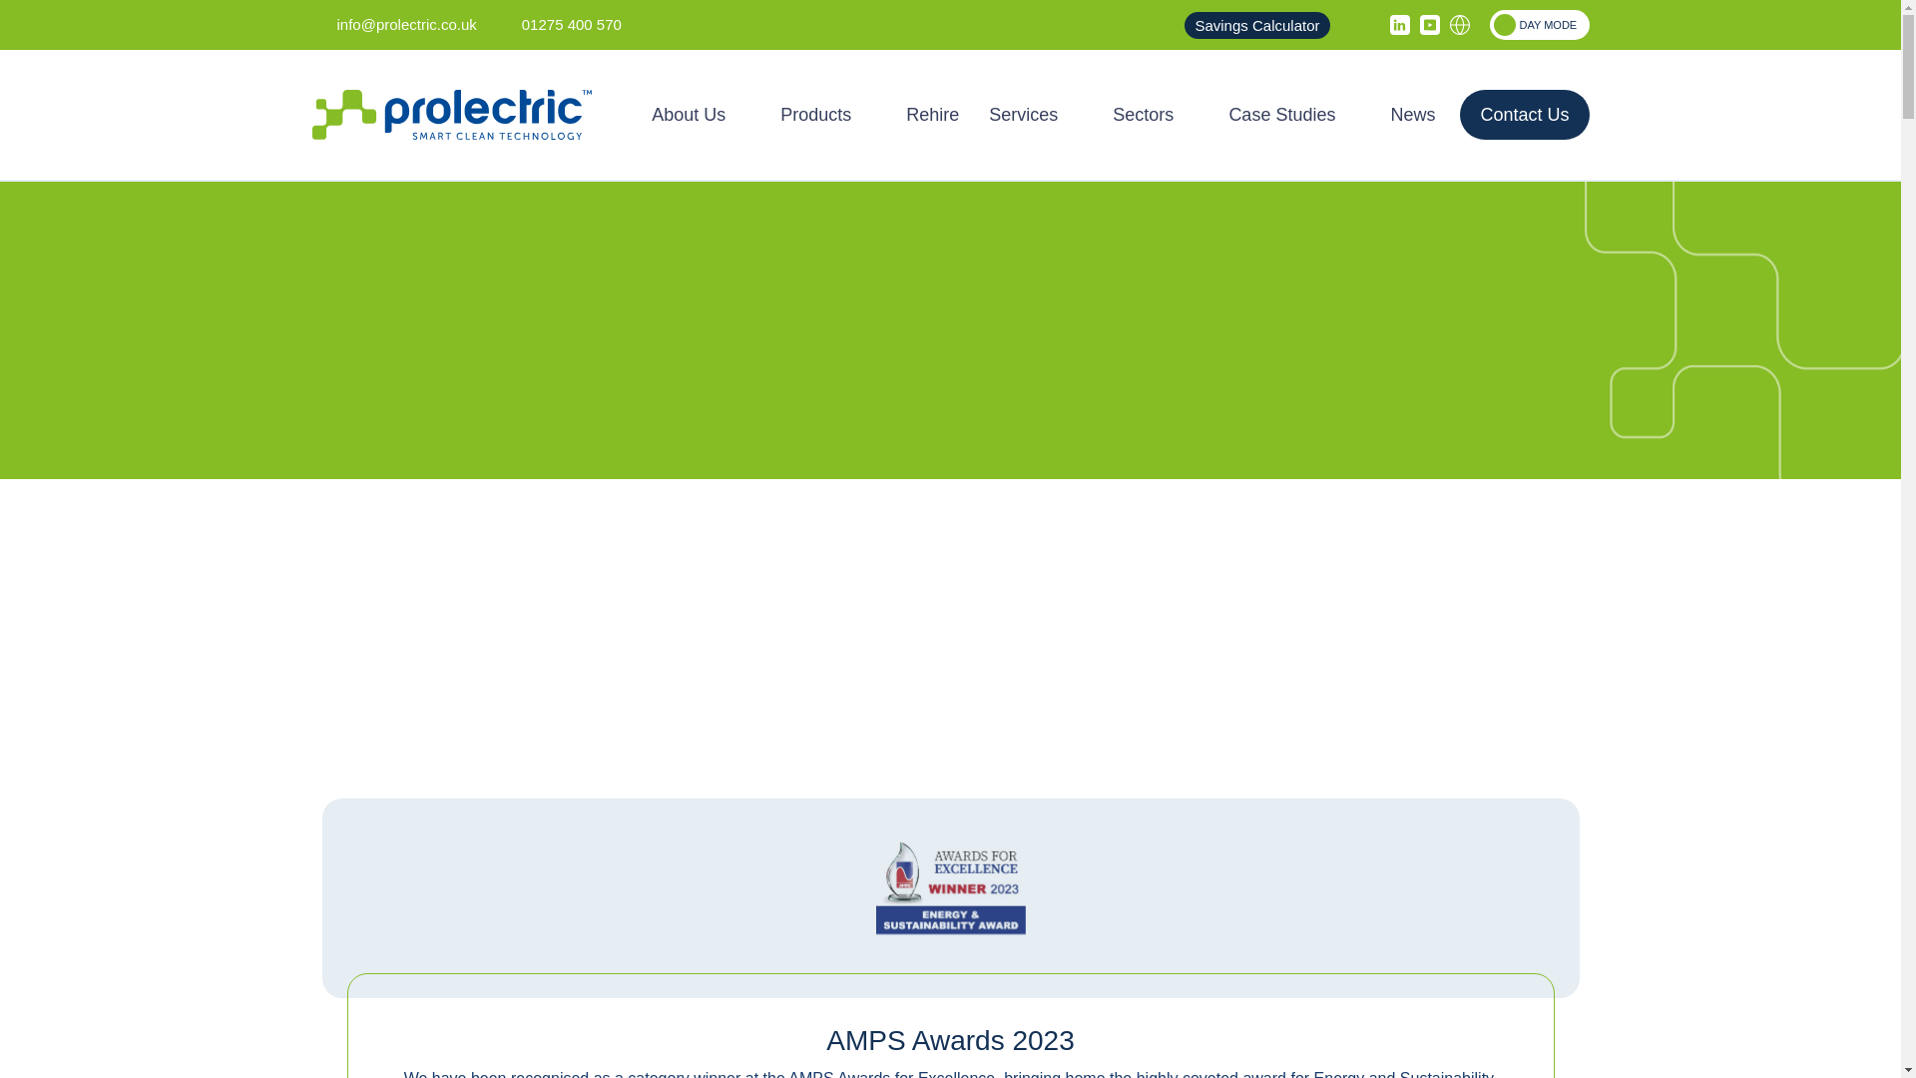 The width and height of the screenshot is (1916, 1078). What do you see at coordinates (1156, 114) in the screenshot?
I see `Sectors` at bounding box center [1156, 114].